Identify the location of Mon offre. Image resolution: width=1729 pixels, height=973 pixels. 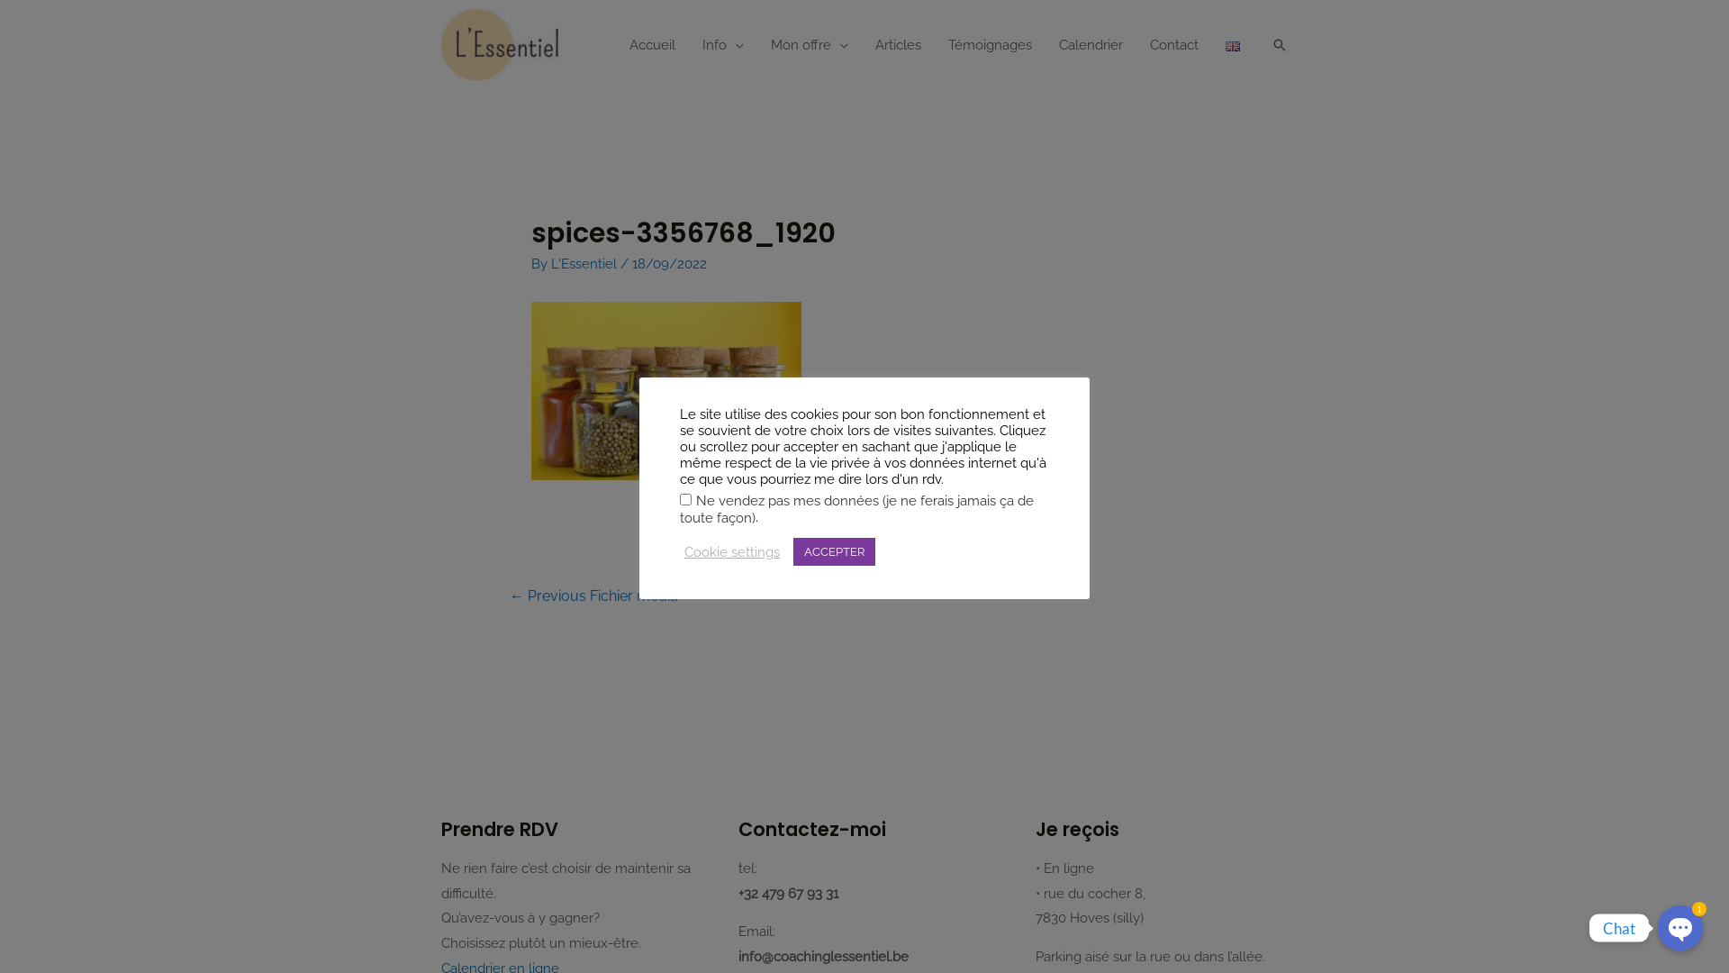
(810, 45).